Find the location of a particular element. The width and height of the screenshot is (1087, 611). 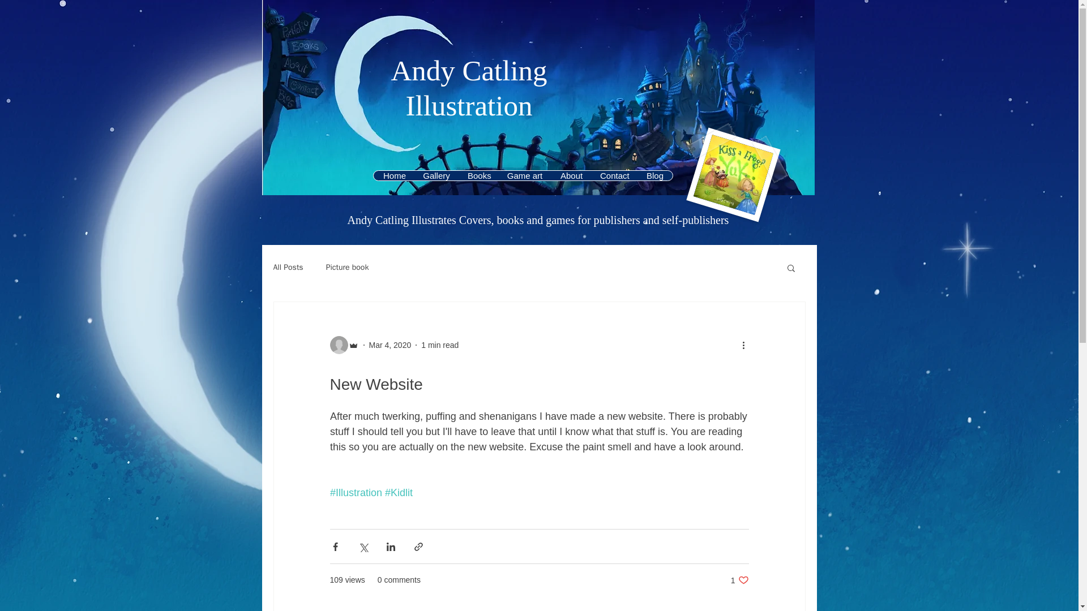

Picture book is located at coordinates (288, 267).